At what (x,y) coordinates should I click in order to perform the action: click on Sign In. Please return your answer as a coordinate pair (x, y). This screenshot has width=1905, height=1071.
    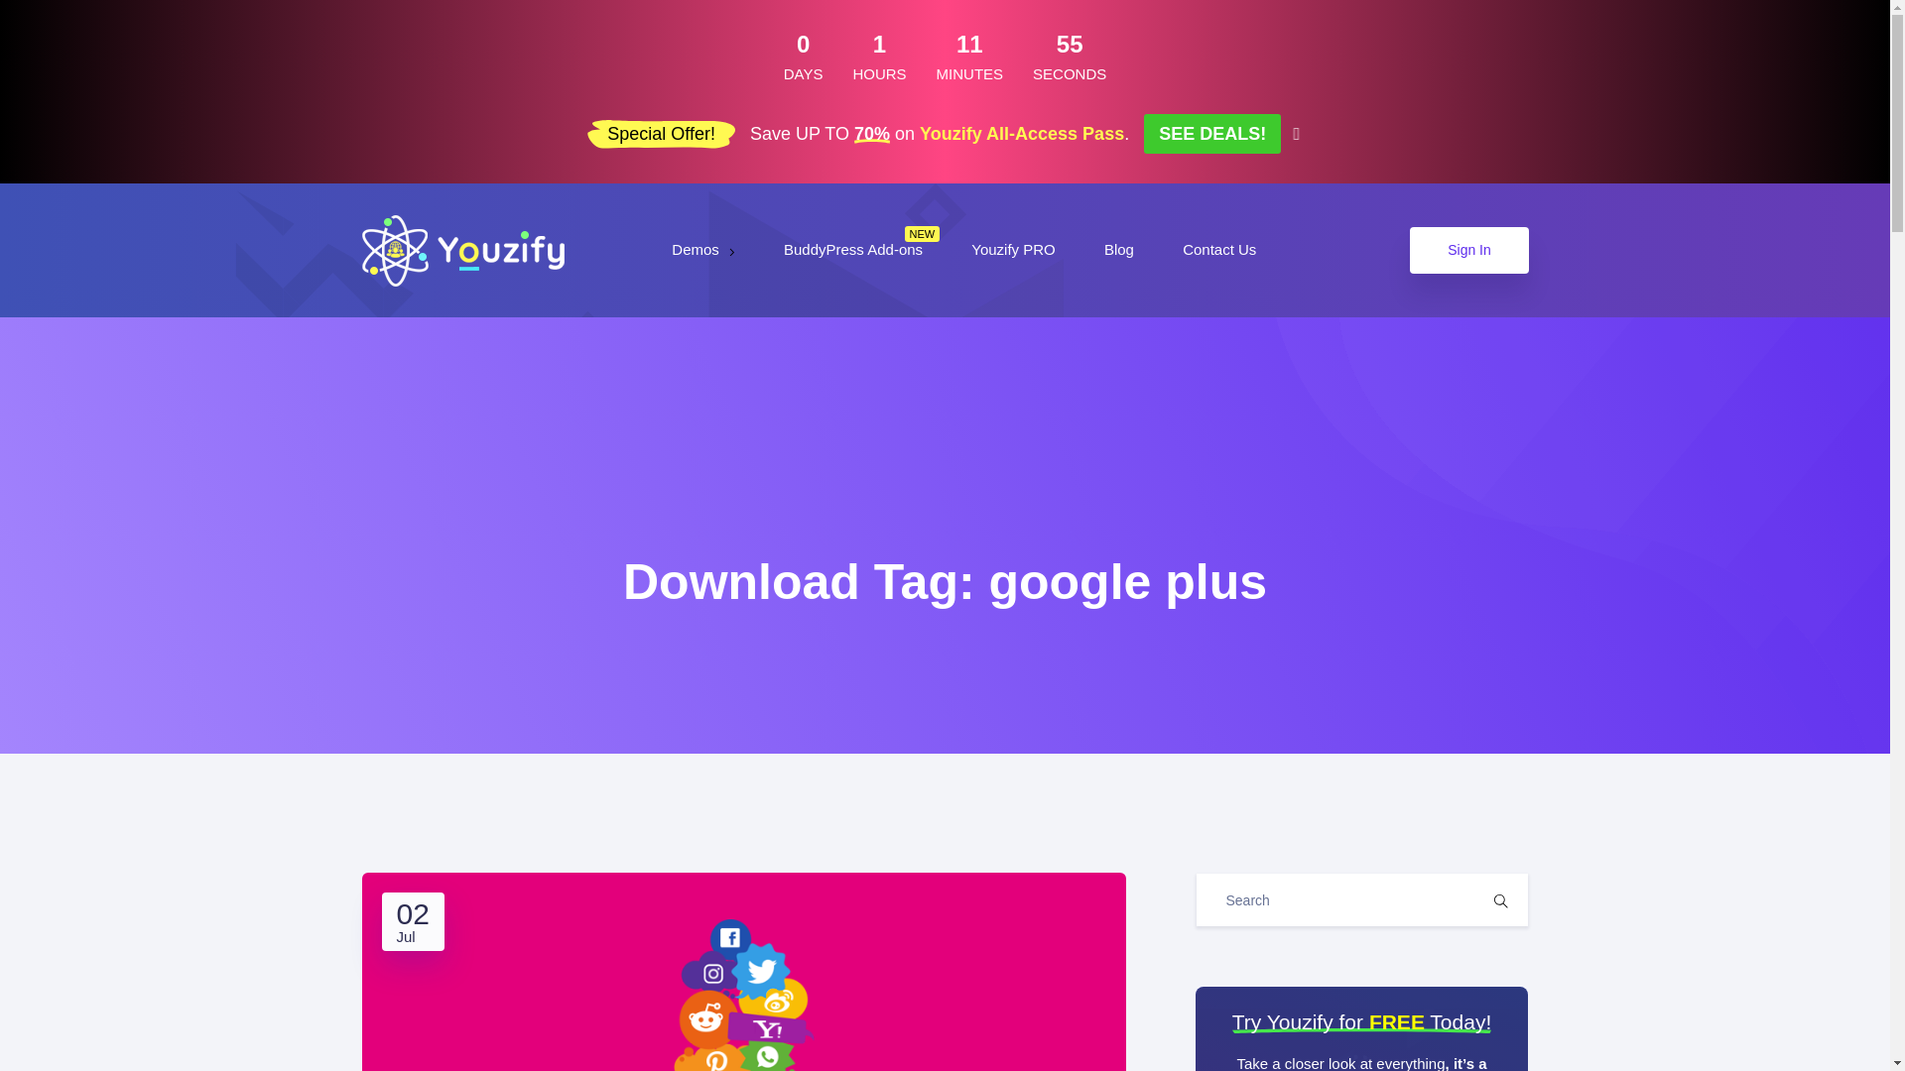
    Looking at the image, I should click on (1468, 250).